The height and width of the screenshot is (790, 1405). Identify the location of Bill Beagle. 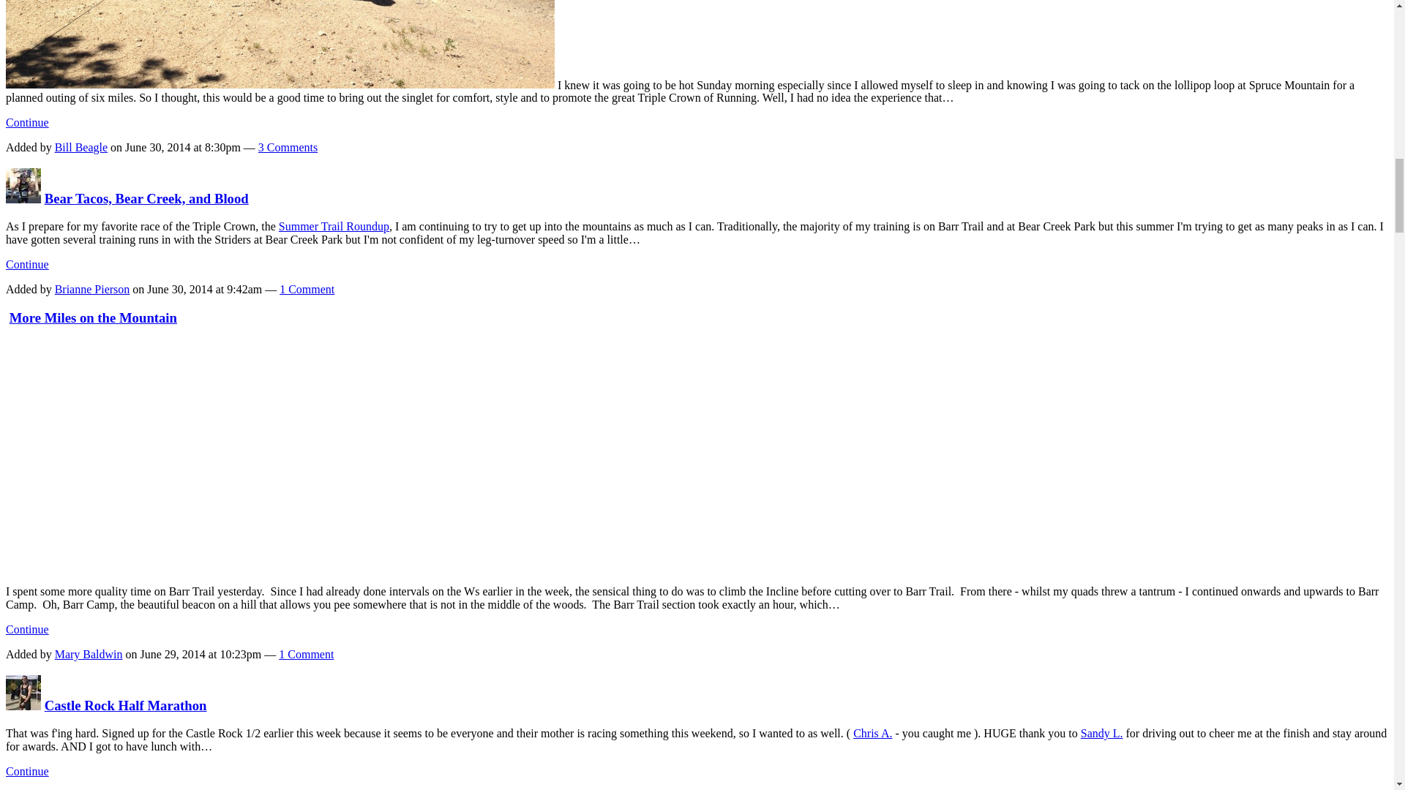
(80, 147).